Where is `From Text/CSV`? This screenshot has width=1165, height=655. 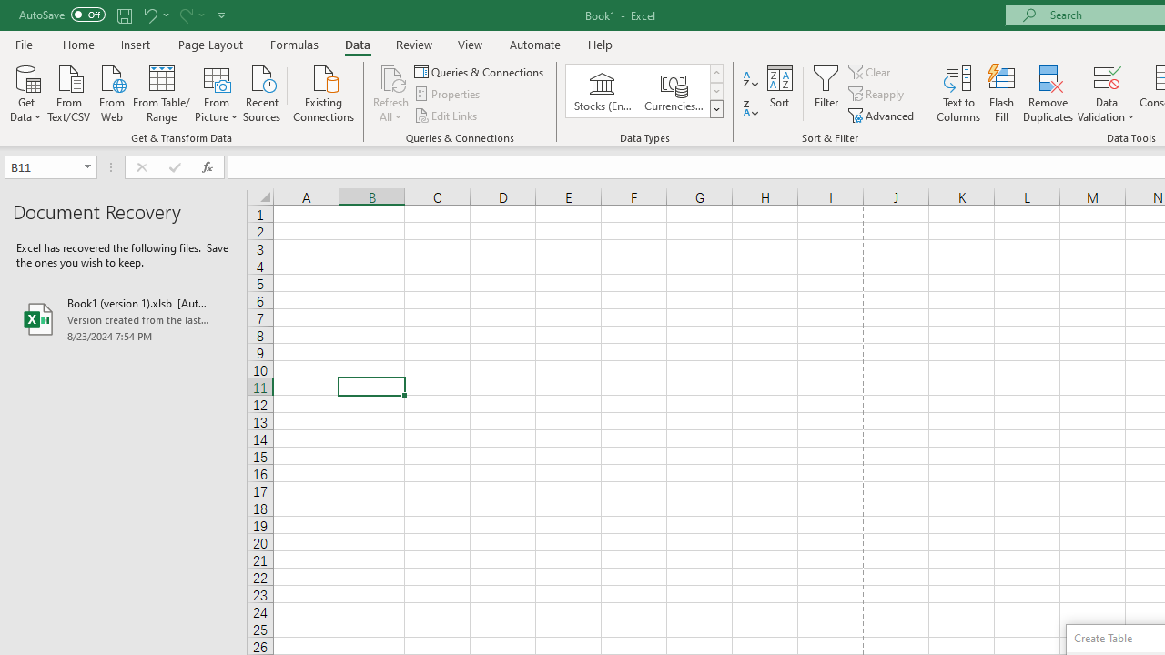 From Text/CSV is located at coordinates (69, 92).